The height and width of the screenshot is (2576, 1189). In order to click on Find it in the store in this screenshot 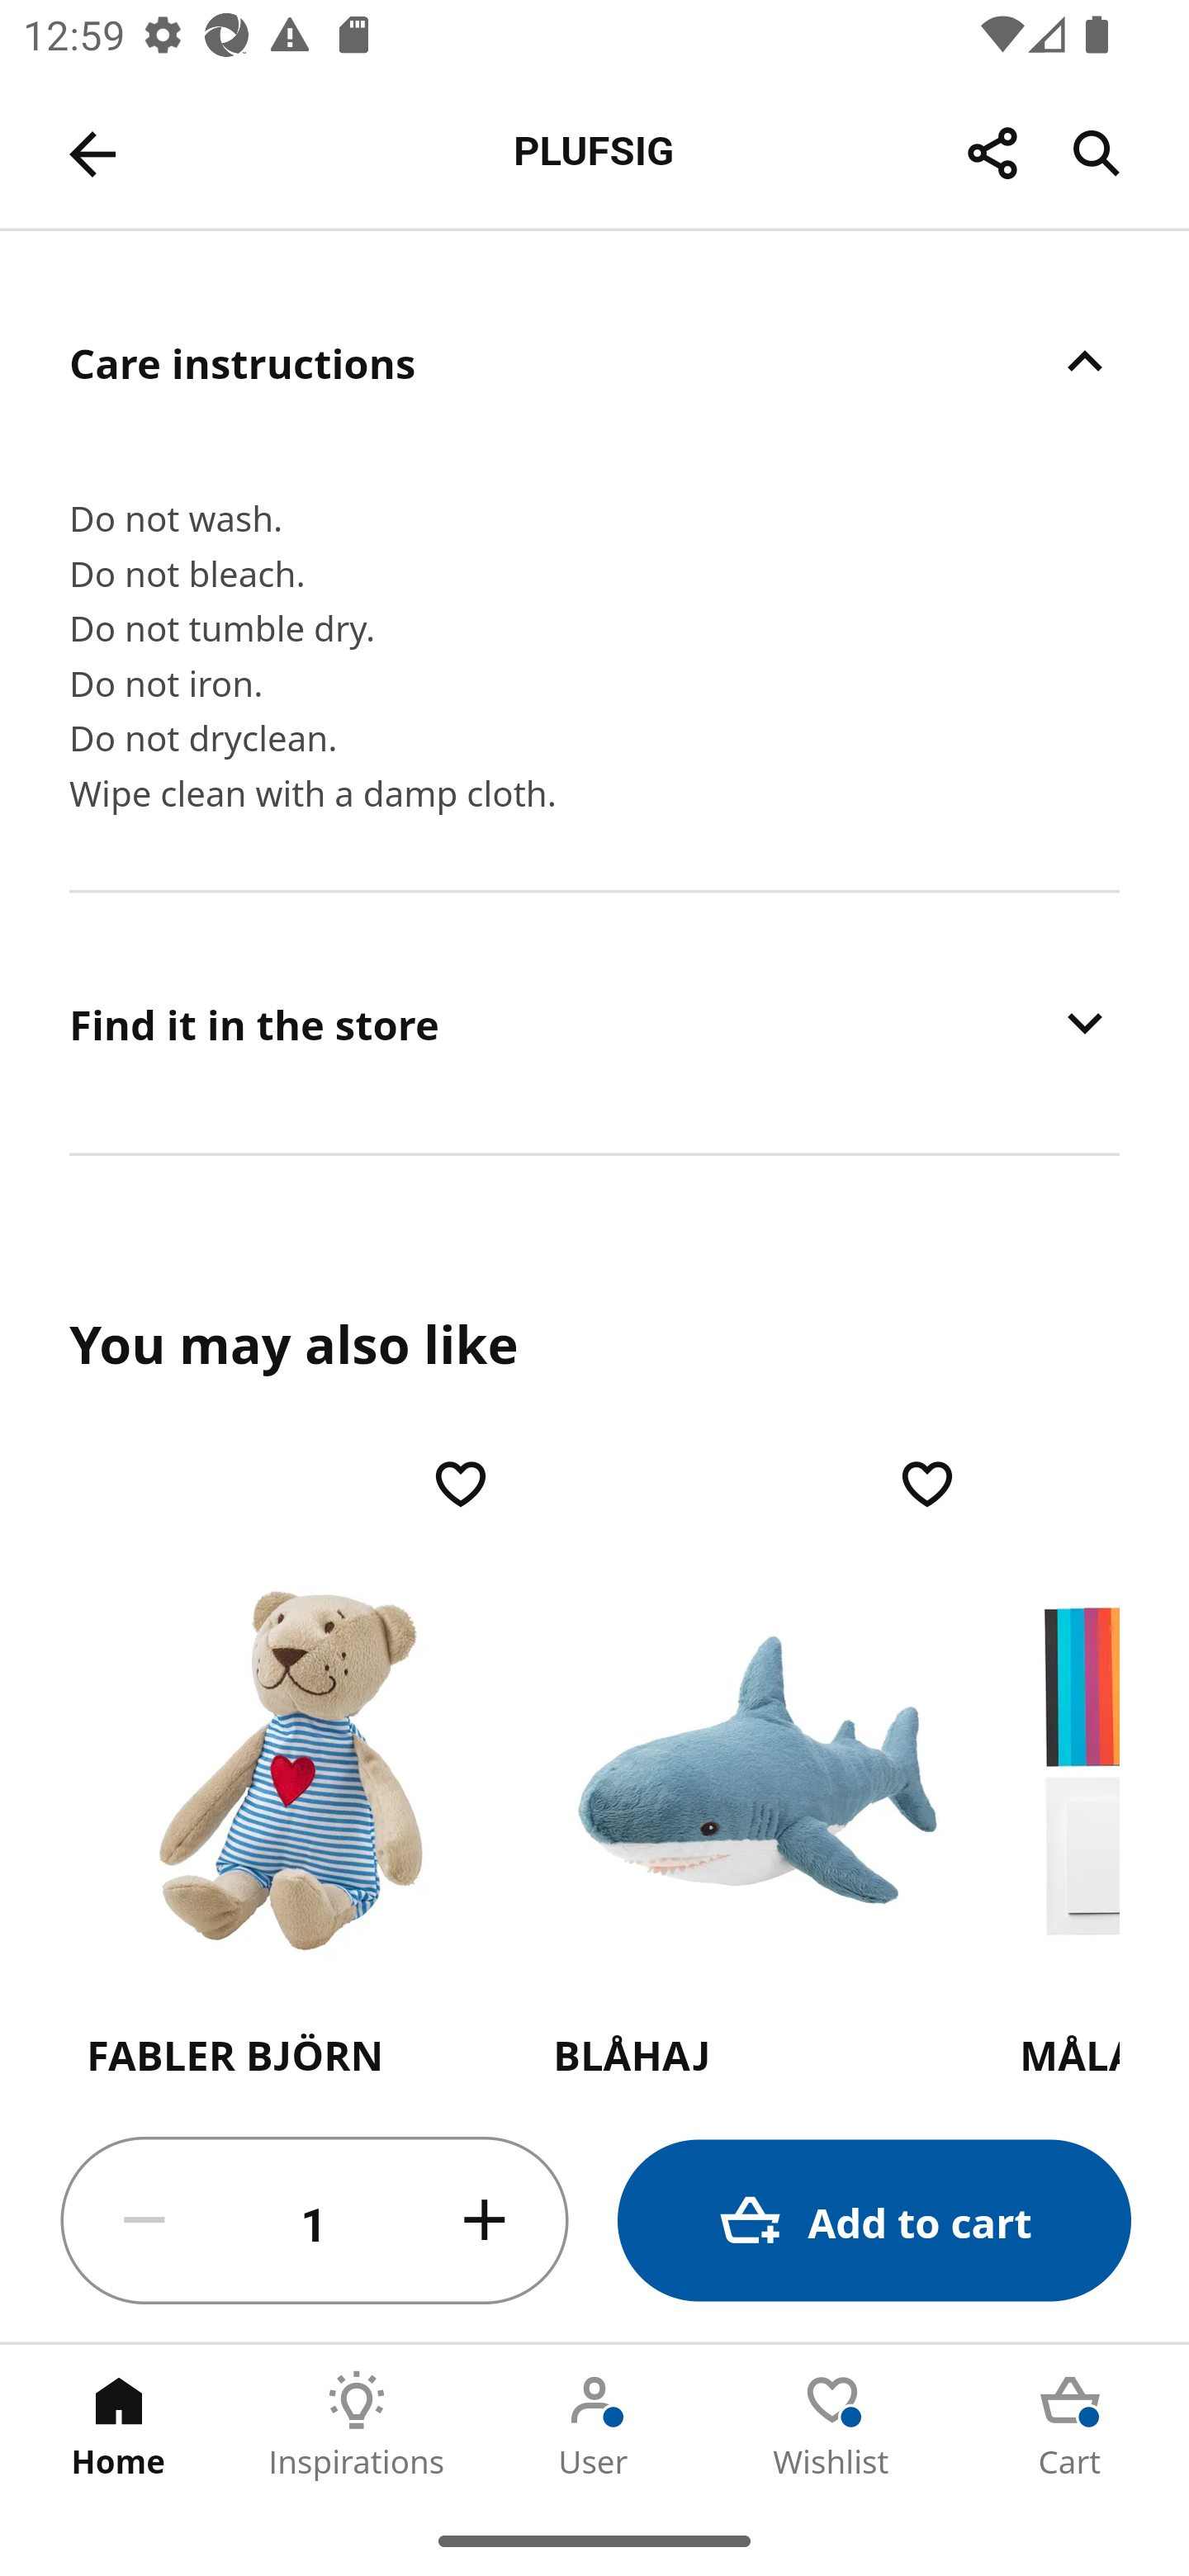, I will do `click(594, 1022)`.